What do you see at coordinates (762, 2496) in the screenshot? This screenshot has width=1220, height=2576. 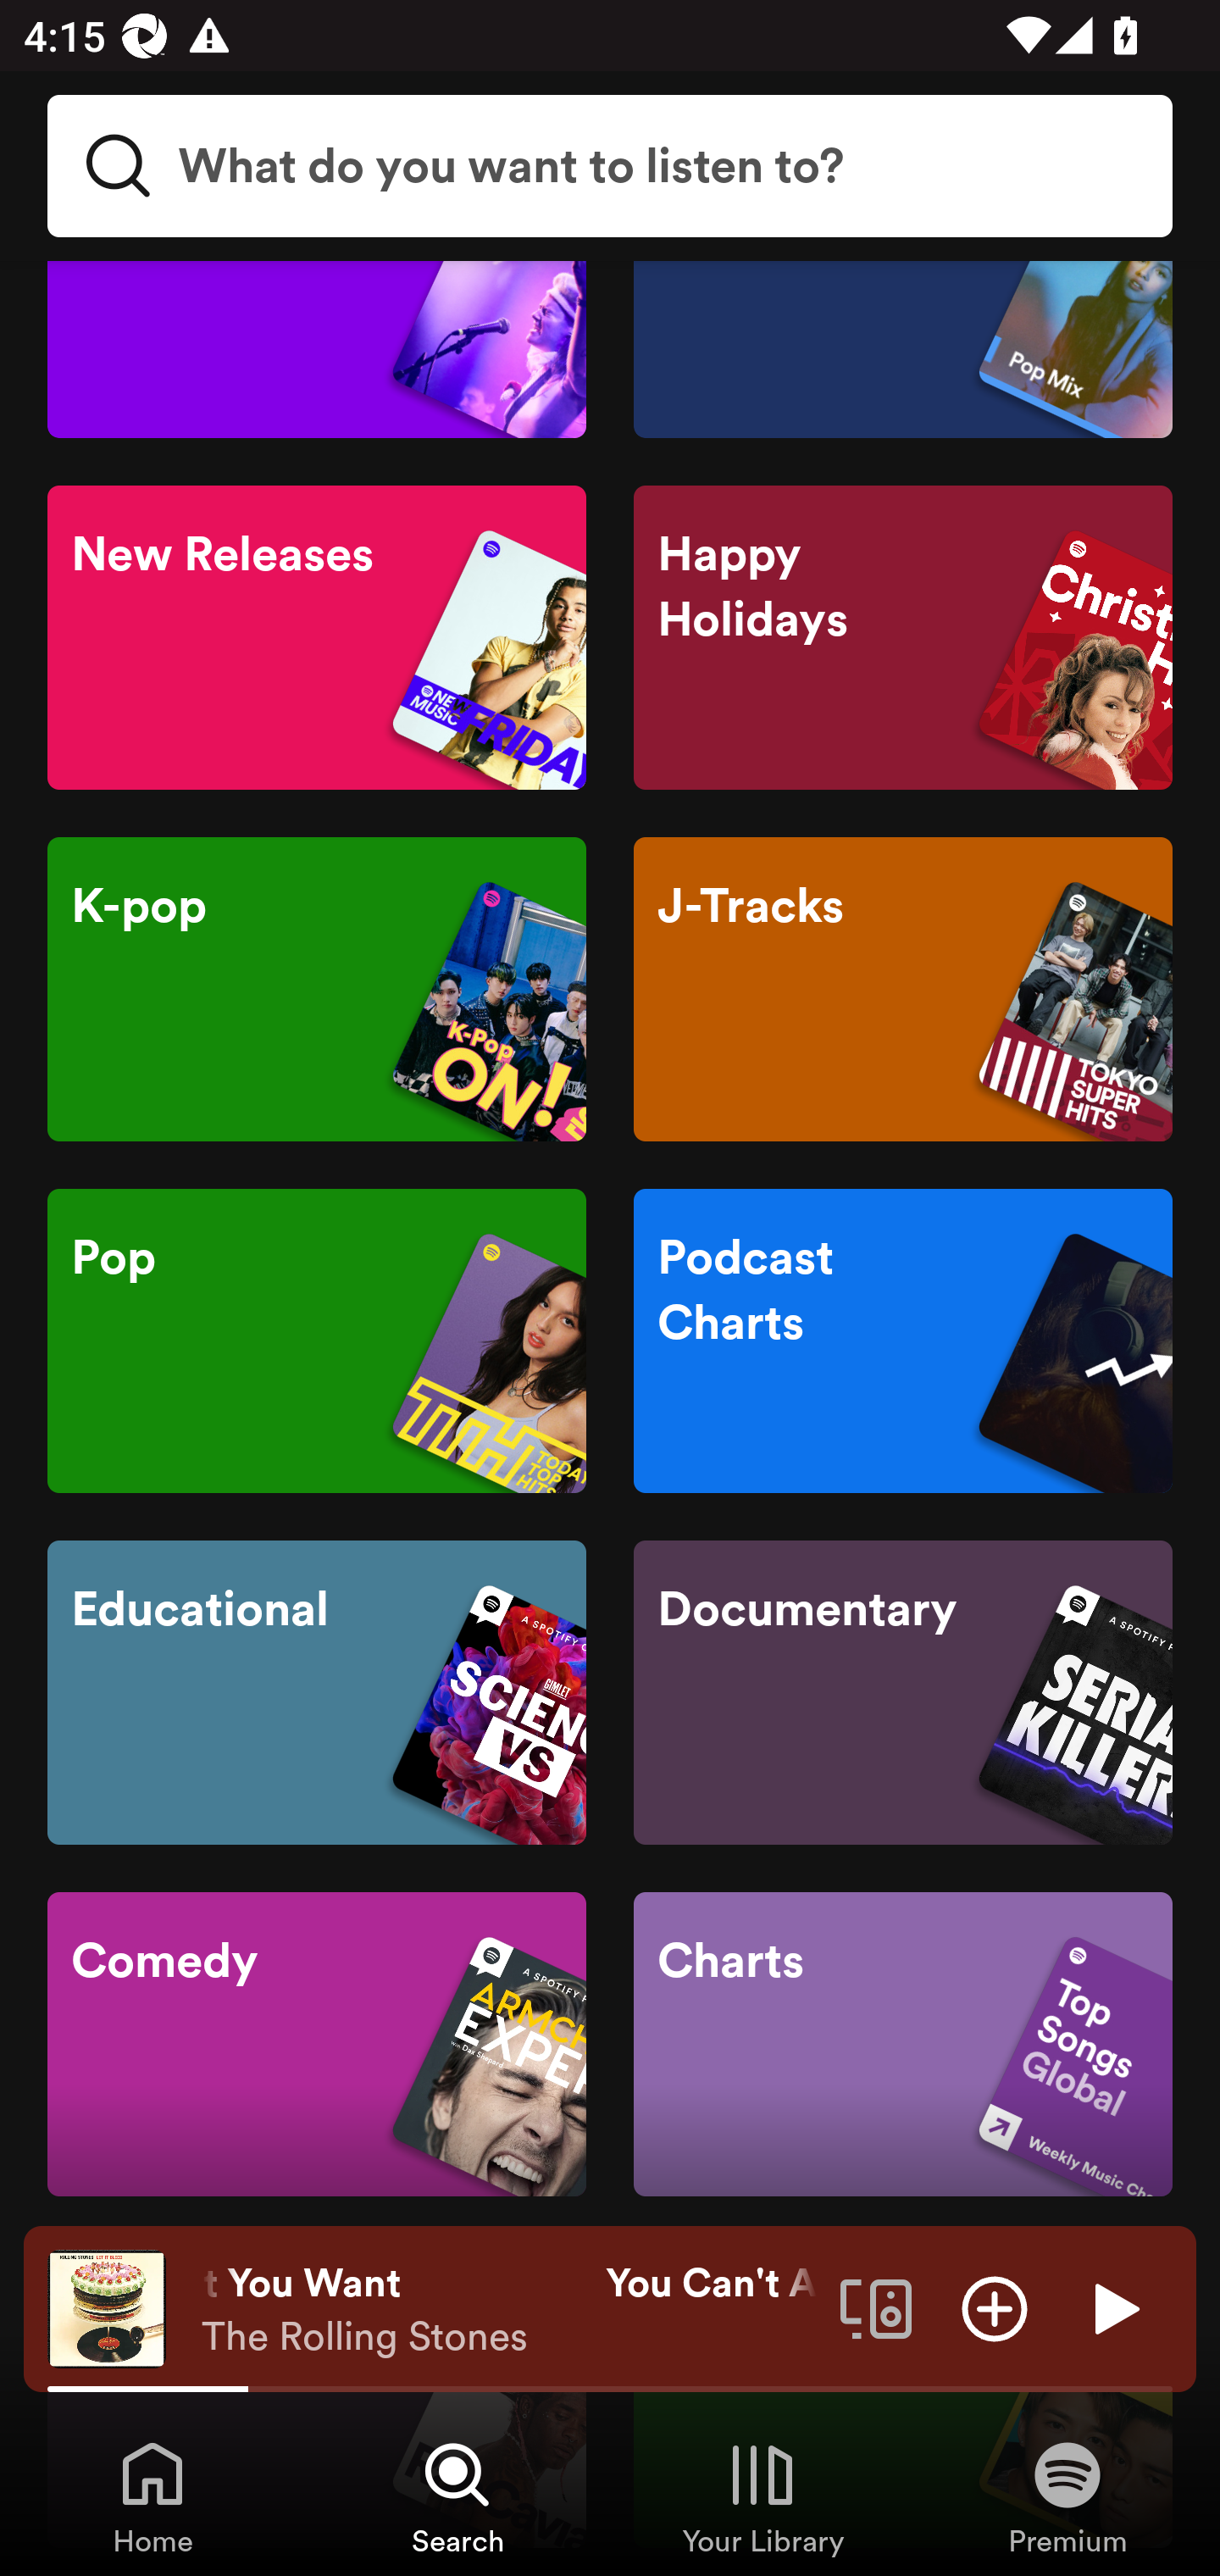 I see `Your Library, Tab 3 of 4 Your Library Your Library` at bounding box center [762, 2496].